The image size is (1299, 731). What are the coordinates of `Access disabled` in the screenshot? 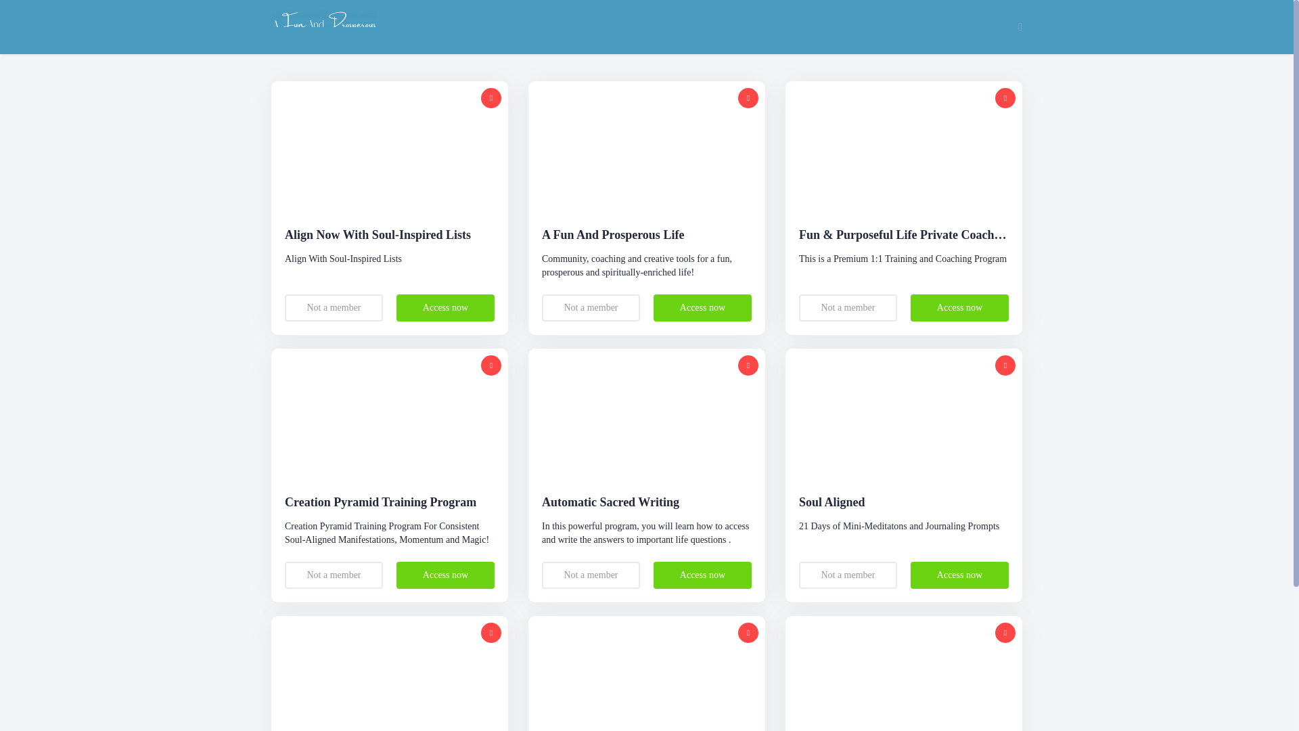 It's located at (1005, 97).